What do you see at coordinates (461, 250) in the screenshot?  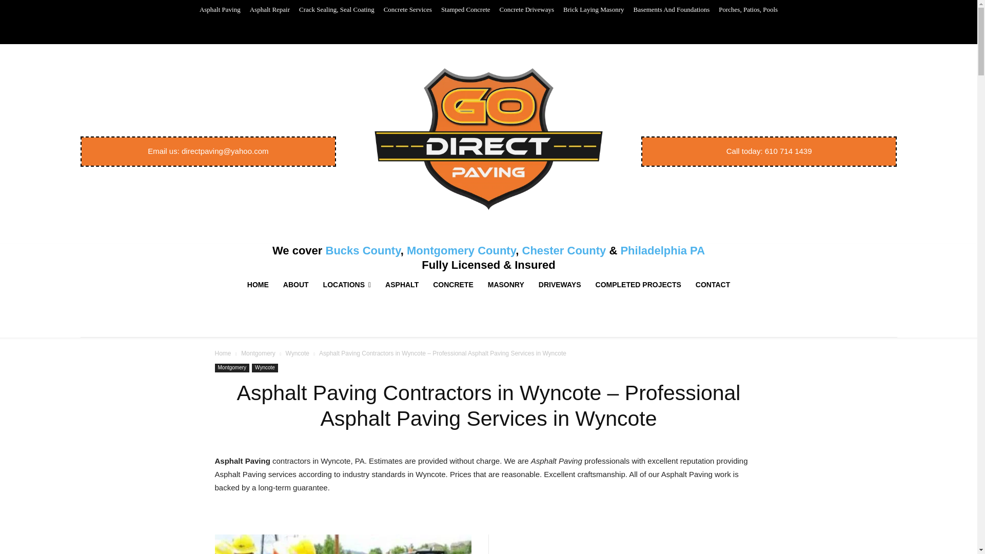 I see `Montgomery County` at bounding box center [461, 250].